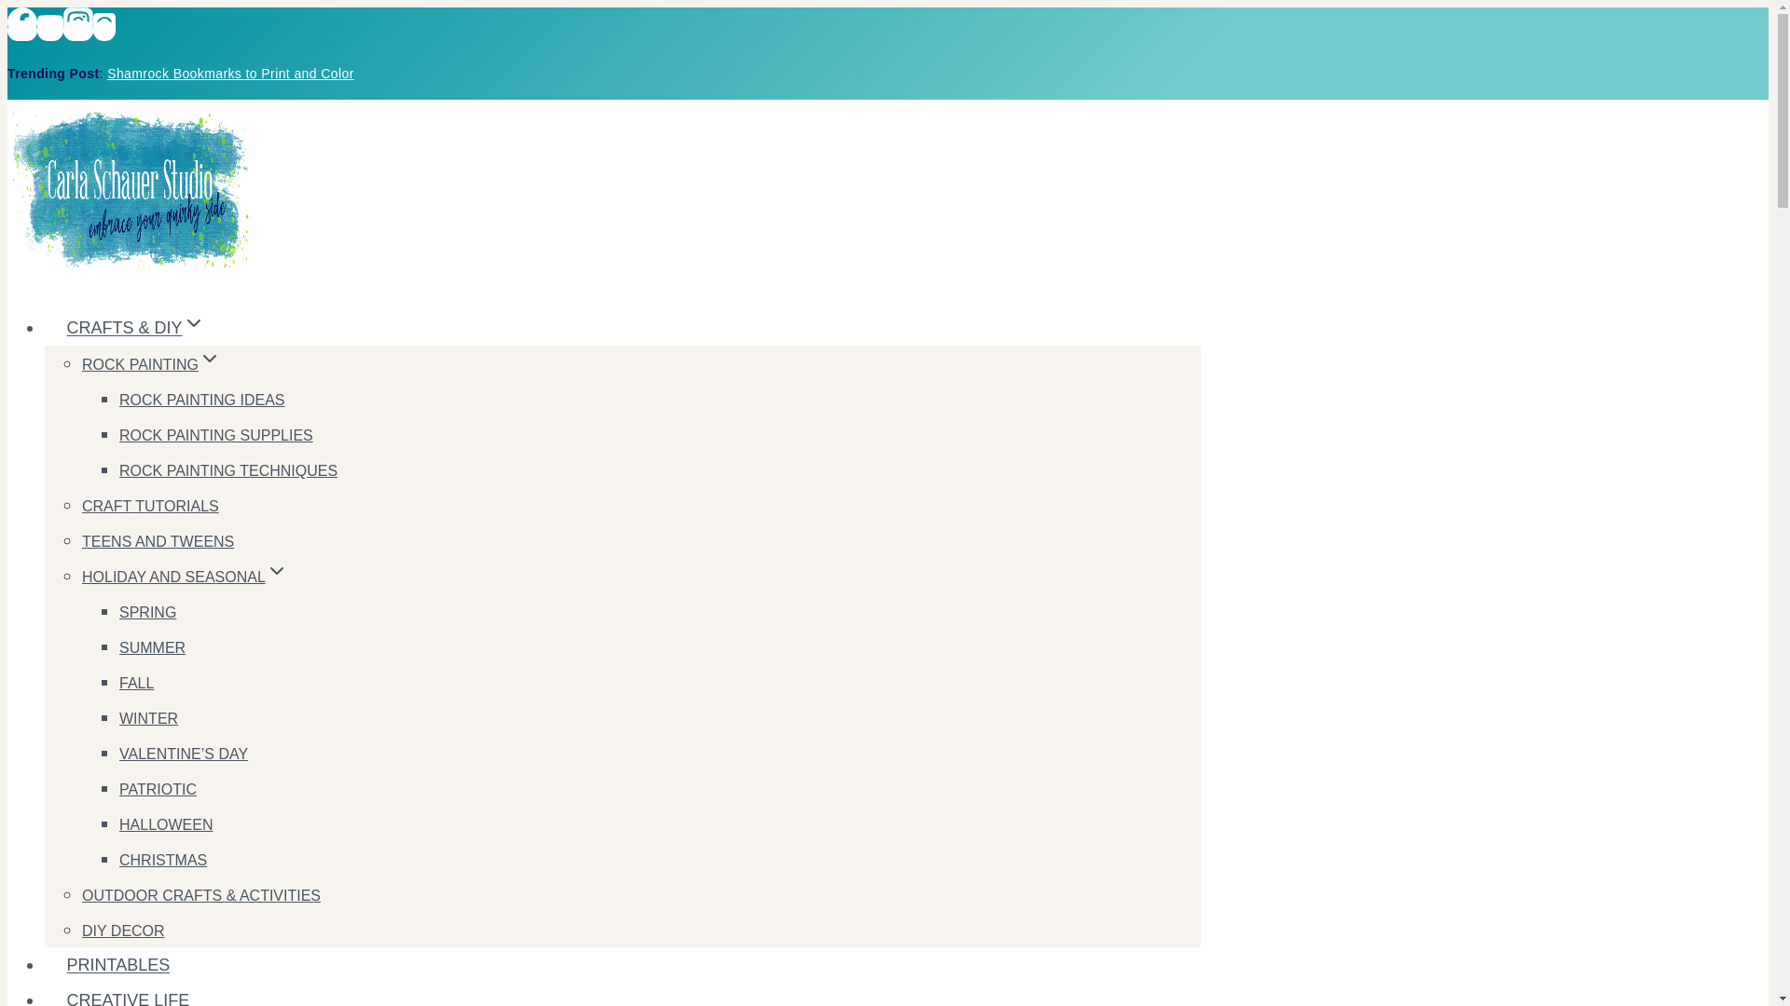 The height and width of the screenshot is (1006, 1790). I want to click on Instagram, so click(77, 30).